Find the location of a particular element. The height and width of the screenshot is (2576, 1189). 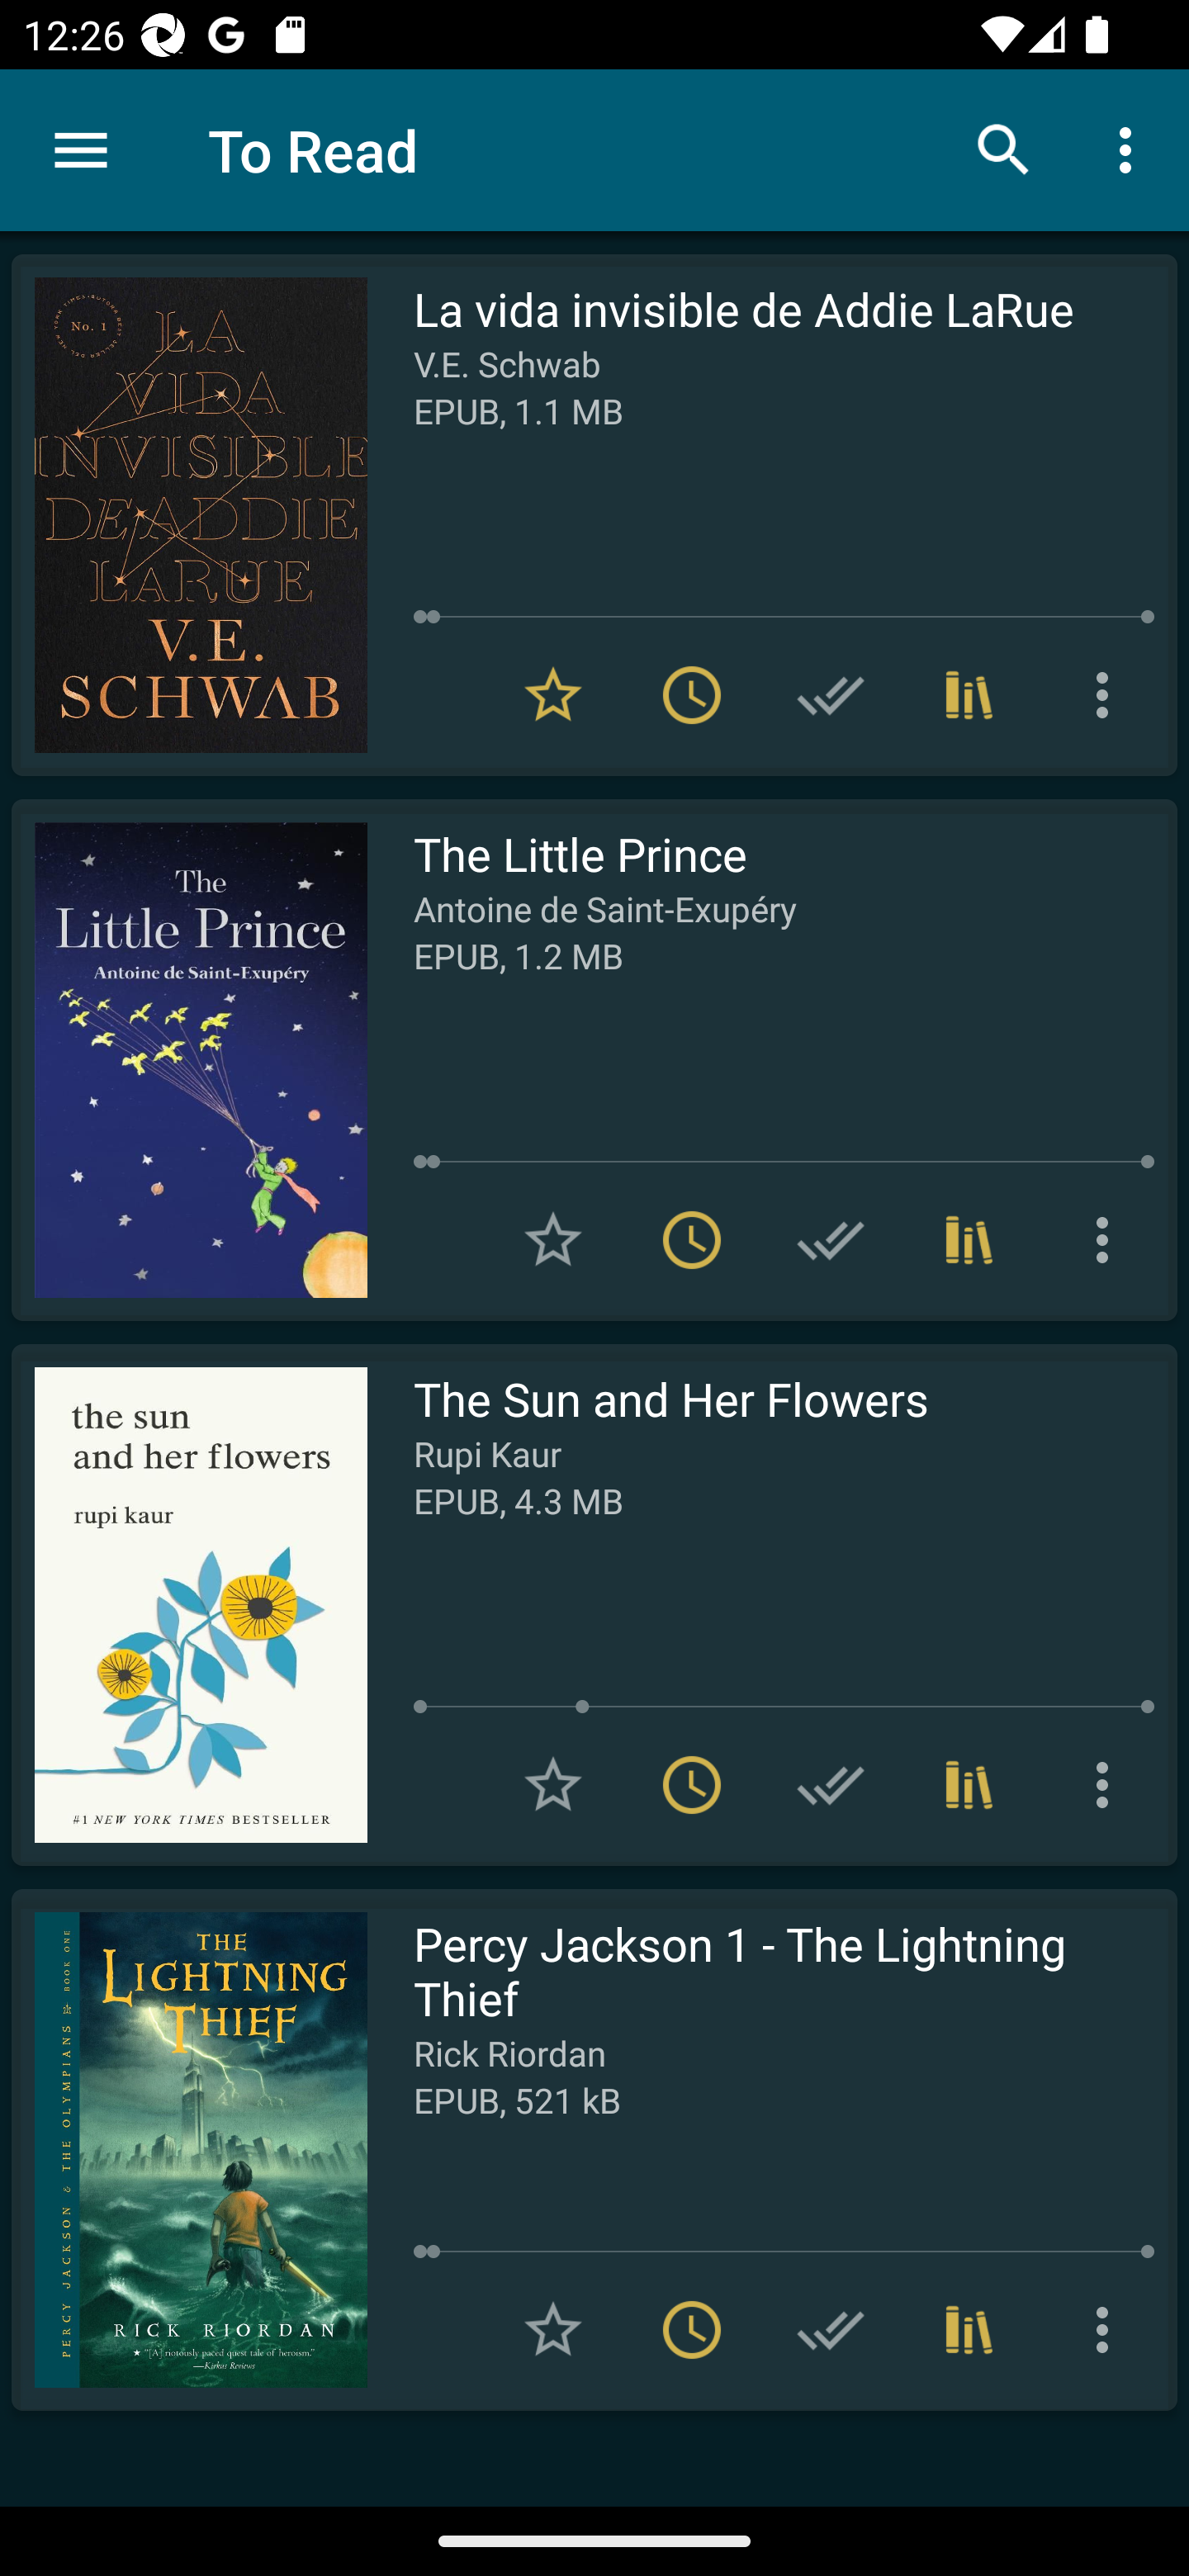

Remove from To read is located at coordinates (692, 1785).